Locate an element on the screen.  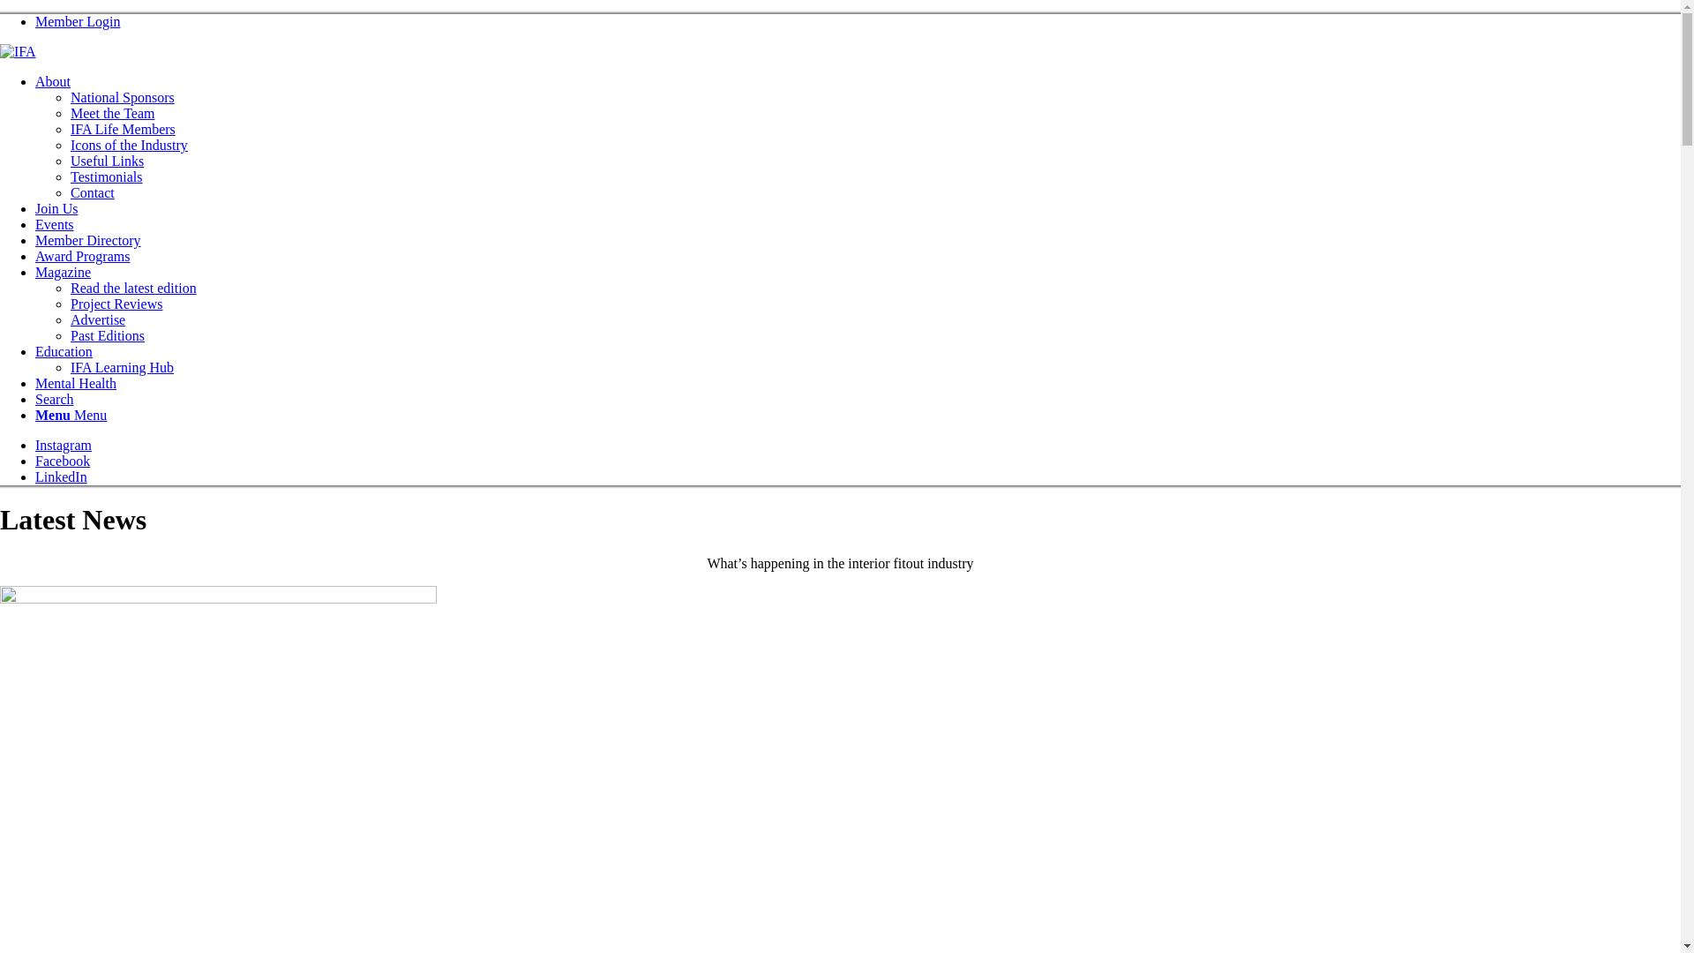
Magazine is located at coordinates (64, 272).